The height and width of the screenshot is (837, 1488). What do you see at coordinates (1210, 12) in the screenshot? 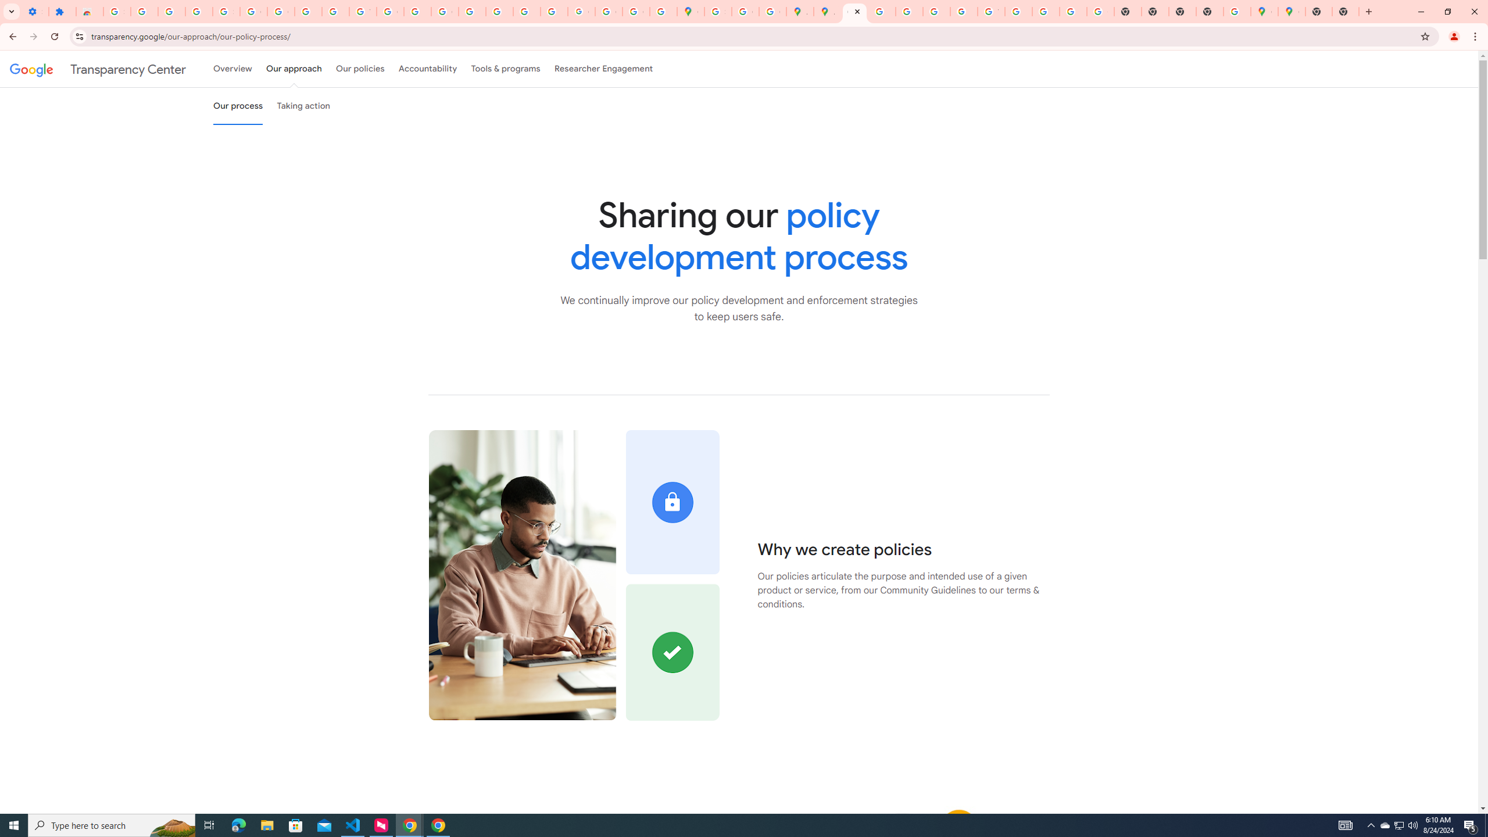
I see `New Tab` at bounding box center [1210, 12].